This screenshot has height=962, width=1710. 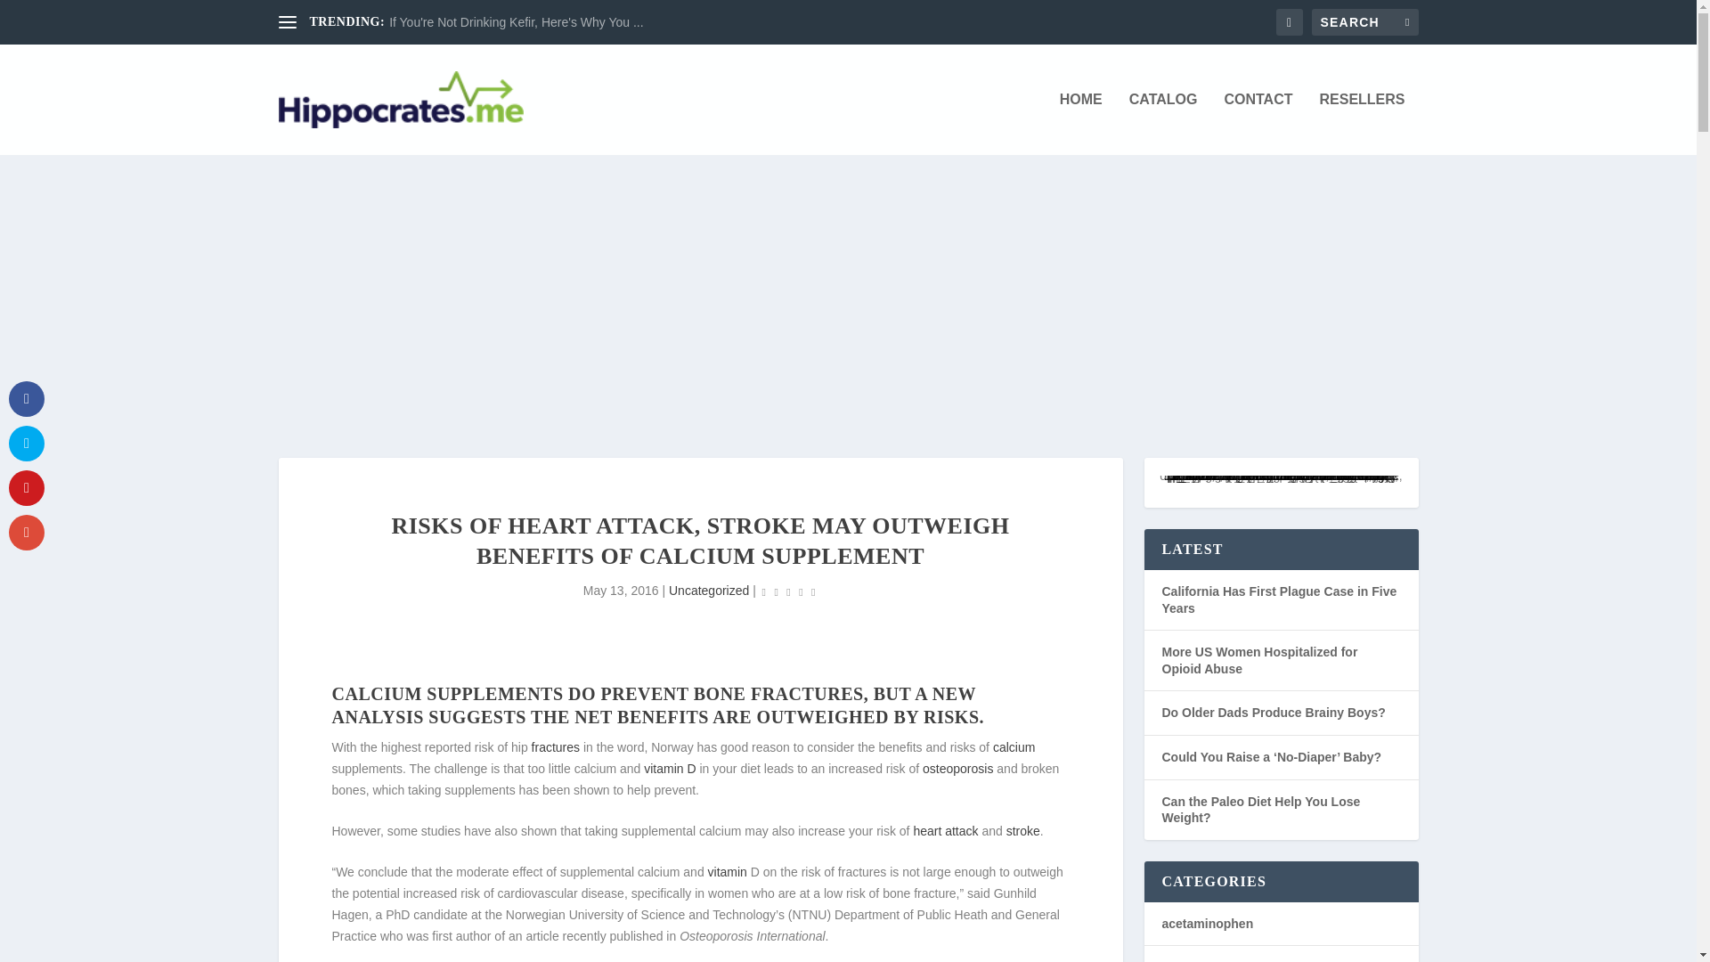 I want to click on Rating: 0.00, so click(x=789, y=591).